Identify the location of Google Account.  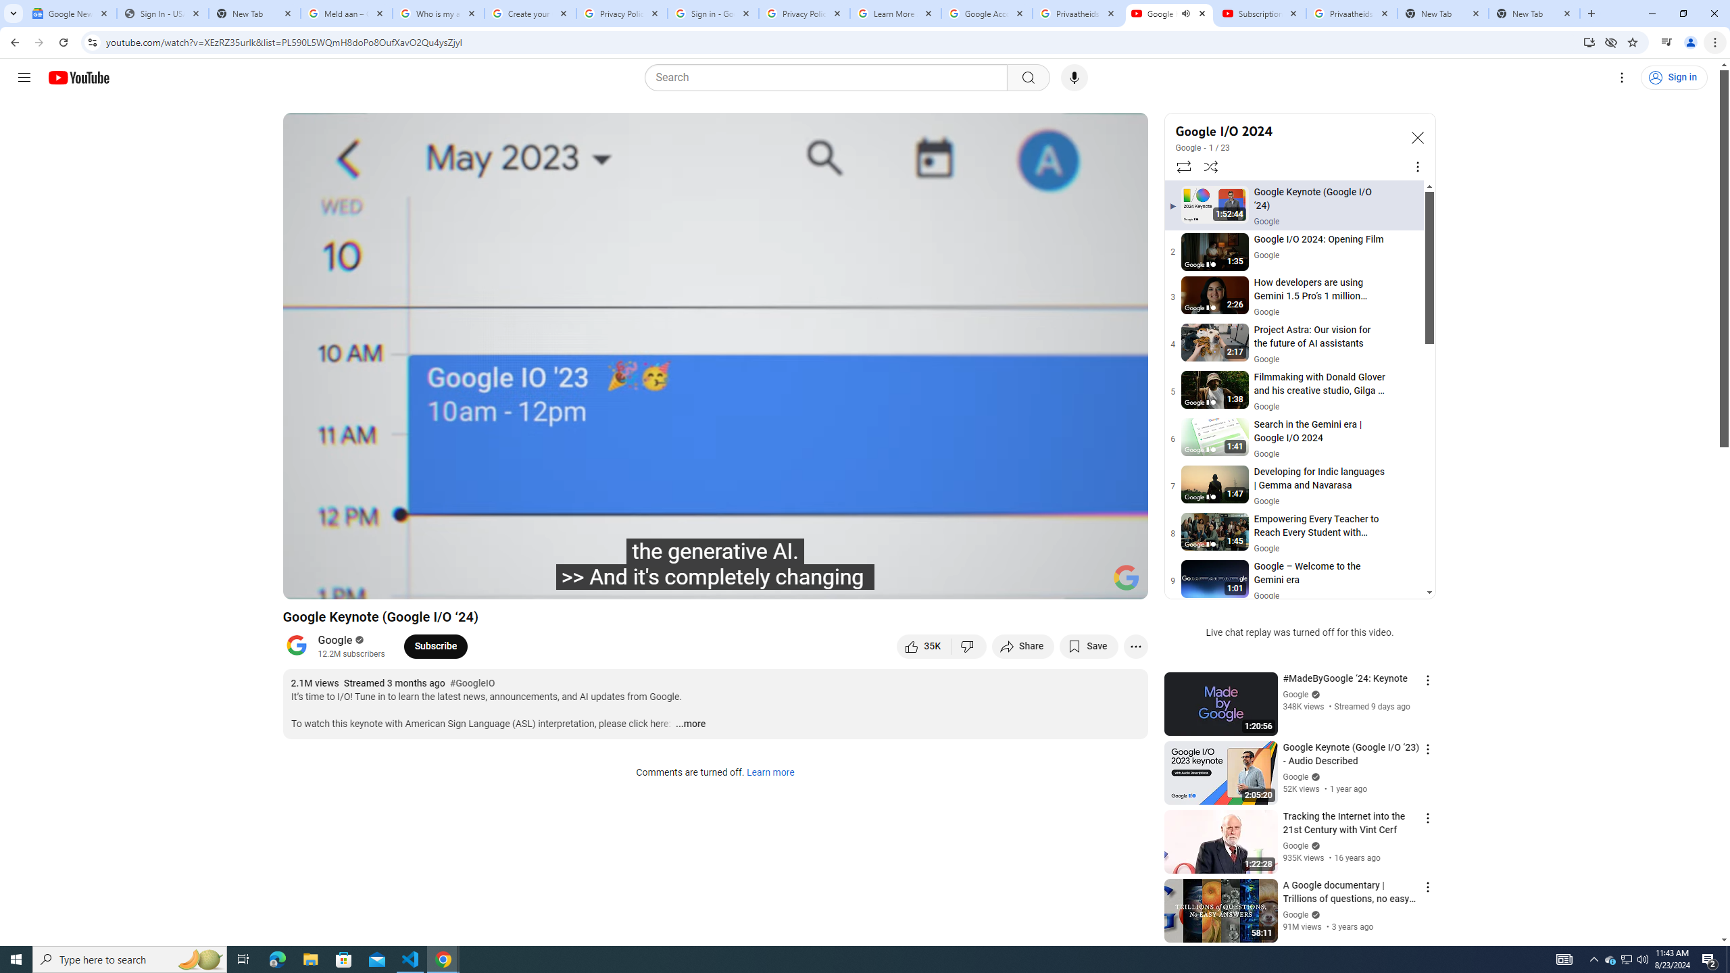
(987, 14).